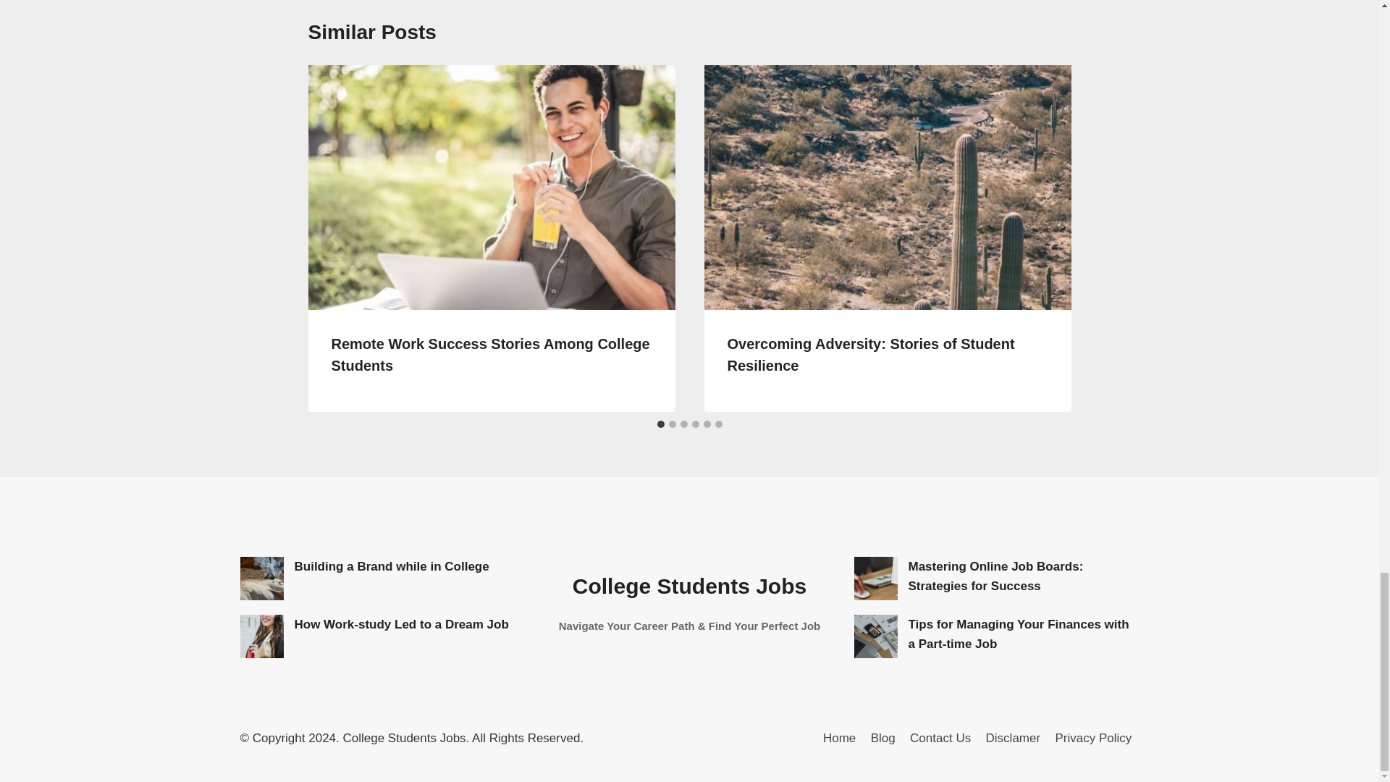  I want to click on Overcoming Adversity: Stories of Student Resilience, so click(870, 355).